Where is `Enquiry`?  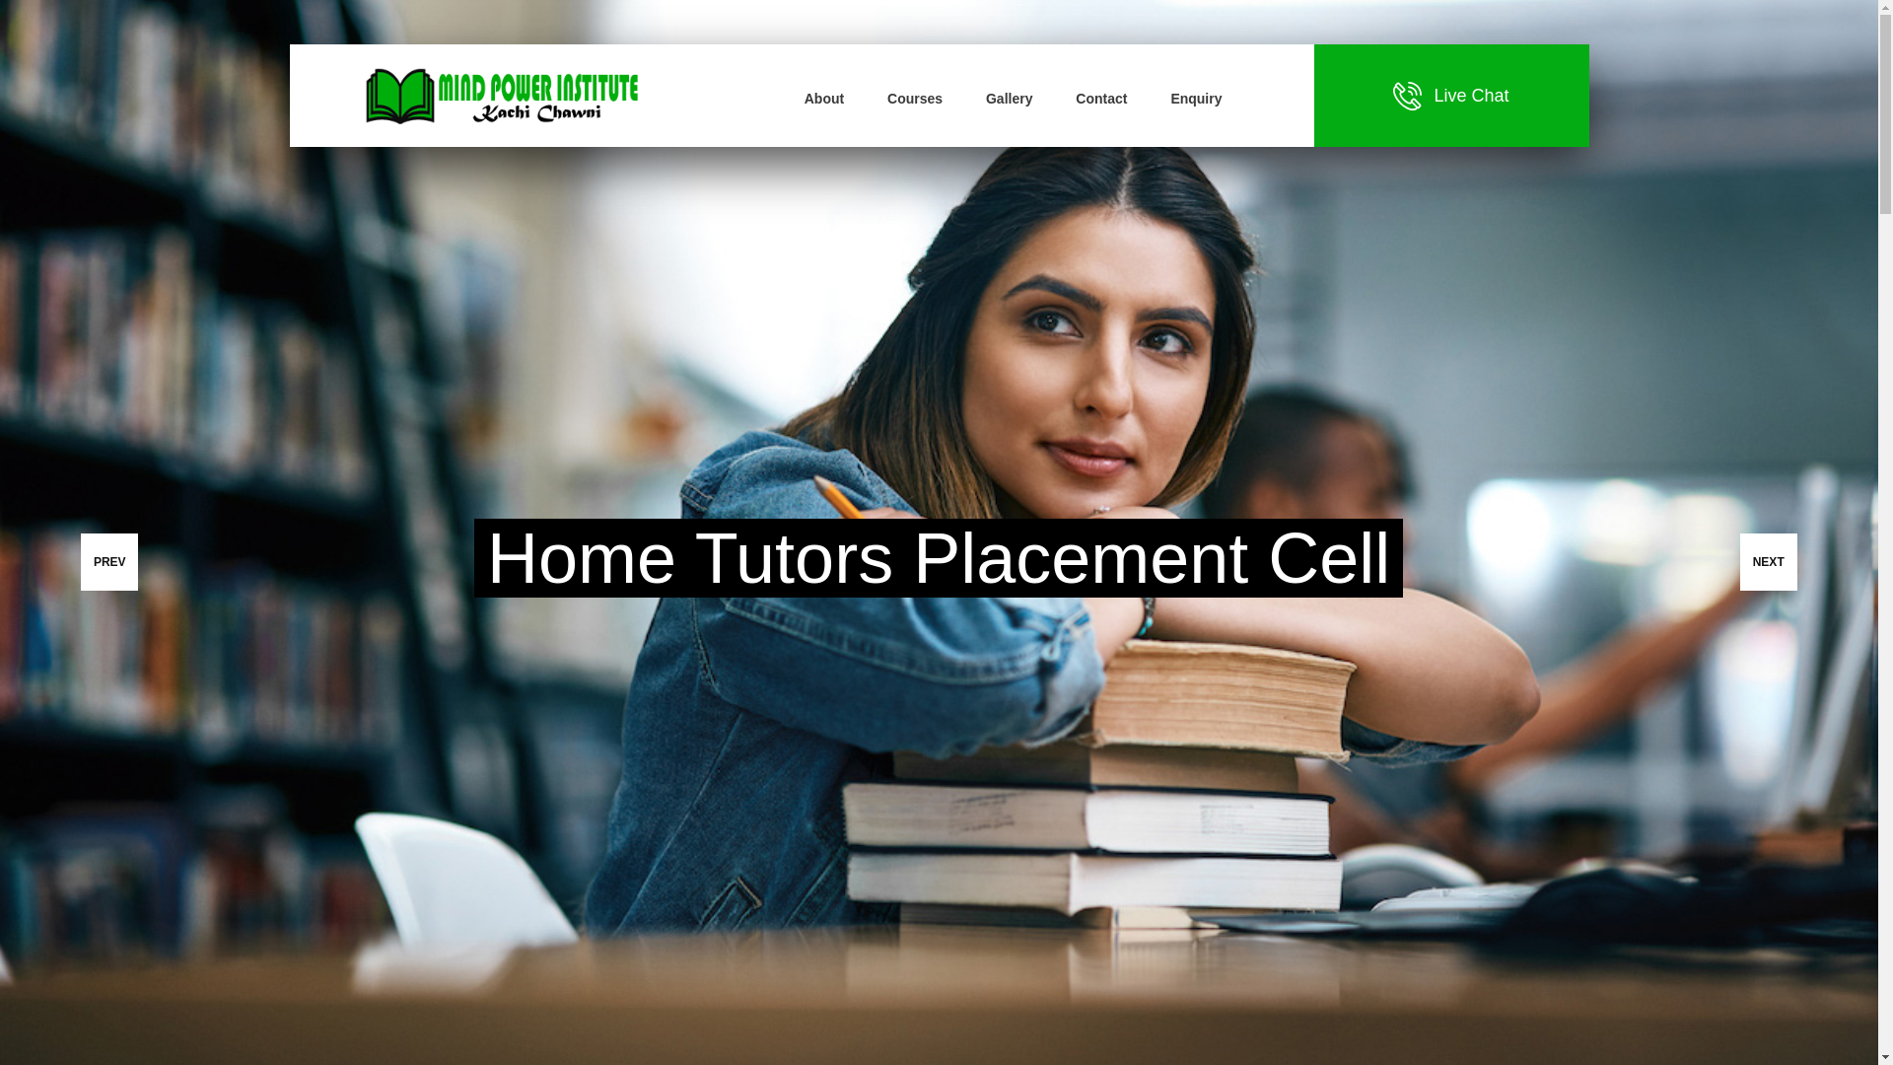 Enquiry is located at coordinates (1195, 99).